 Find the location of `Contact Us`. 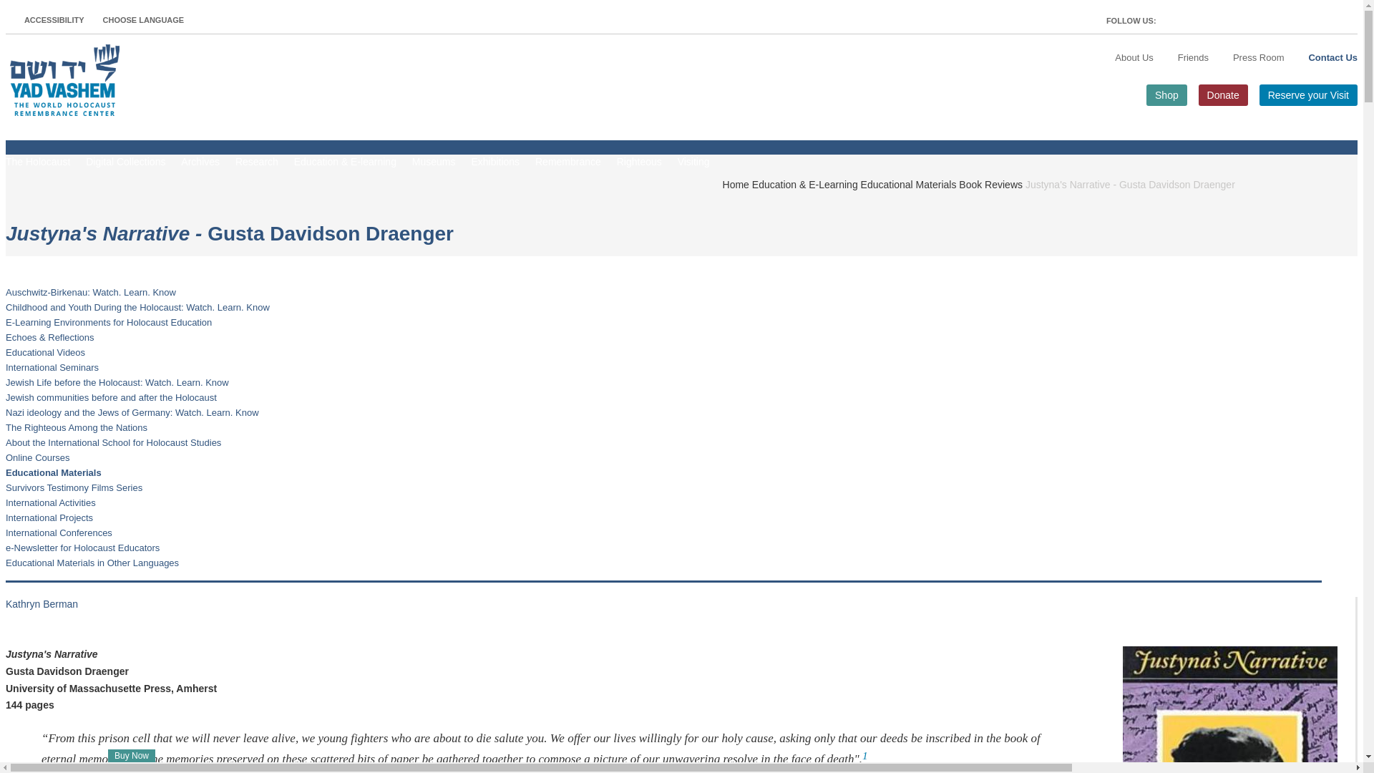

Contact Us is located at coordinates (1332, 57).